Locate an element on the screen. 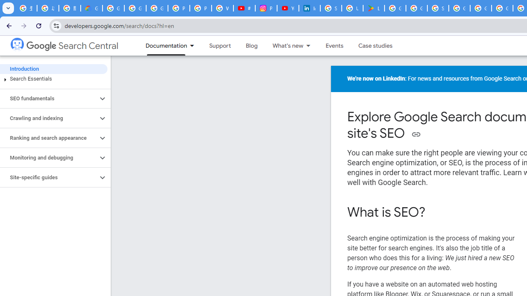 The height and width of the screenshot is (296, 527). Dropdown menu for What's new is located at coordinates (310, 46).